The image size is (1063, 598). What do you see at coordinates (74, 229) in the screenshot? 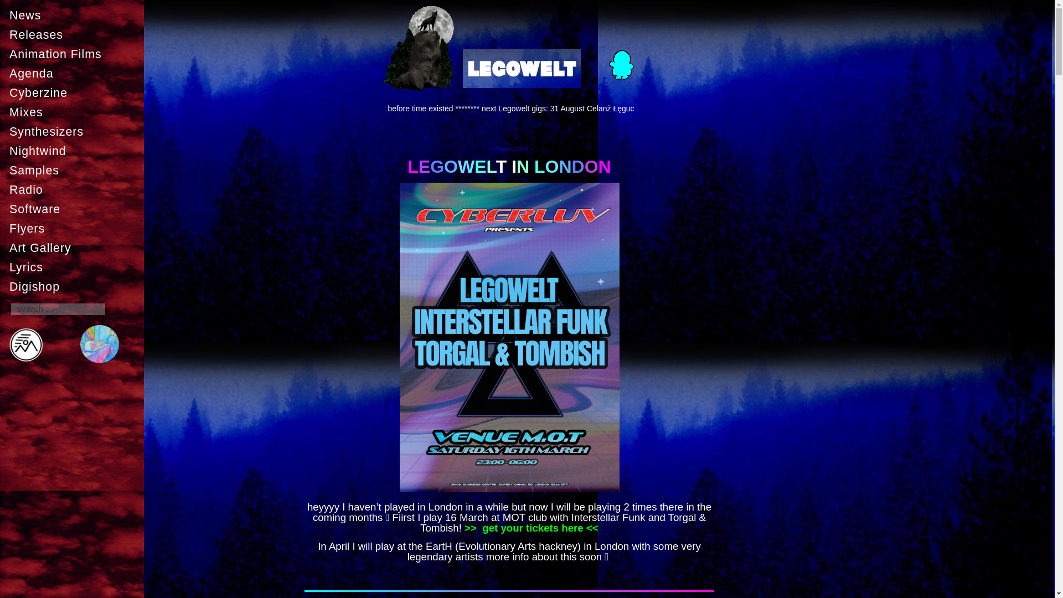
I see `Flyers` at bounding box center [74, 229].